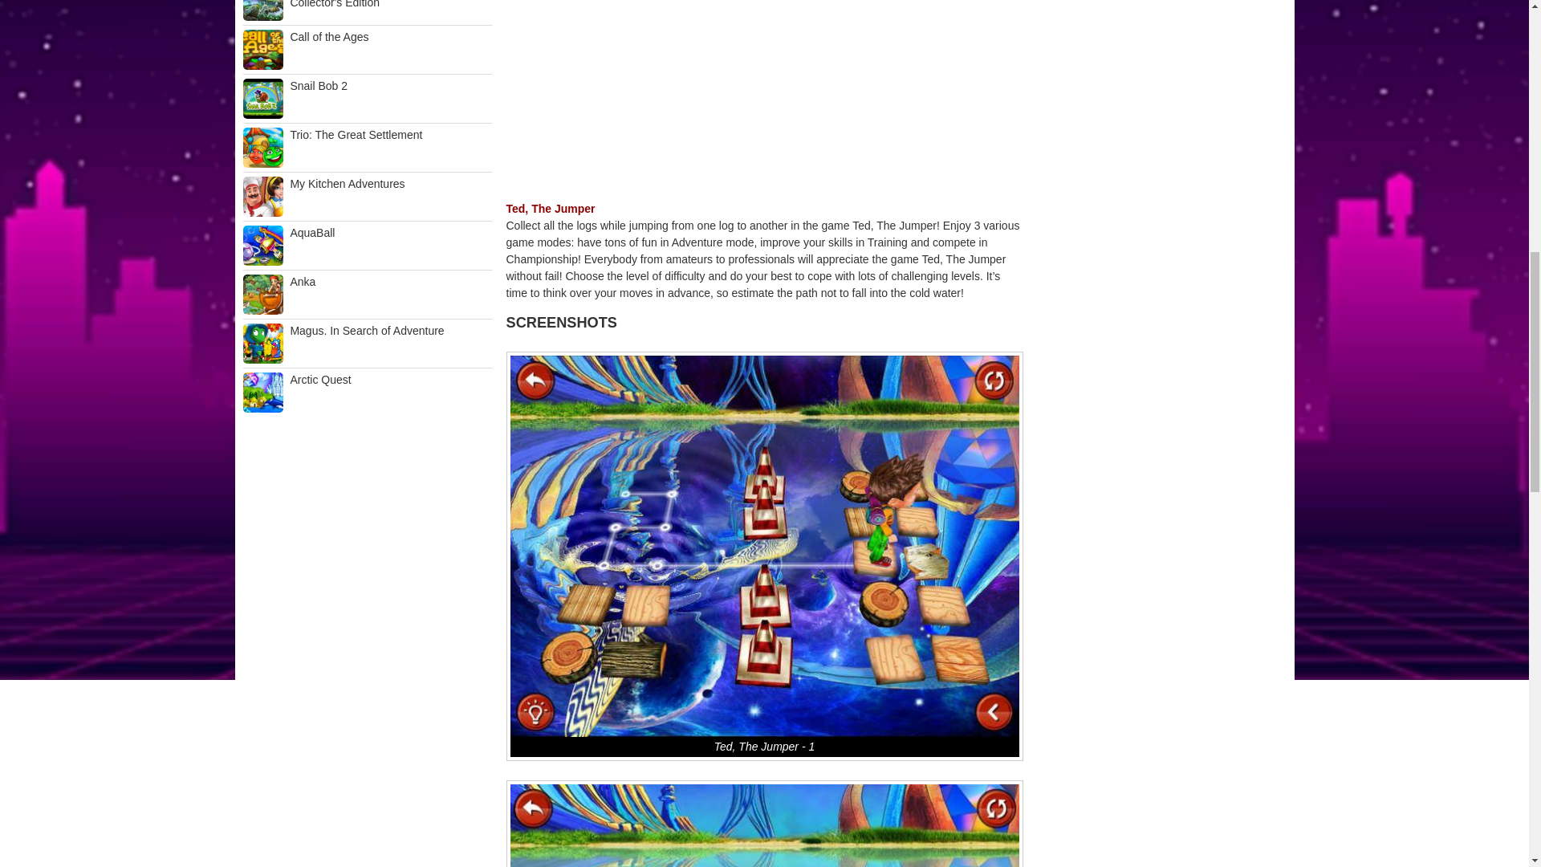  Describe the element at coordinates (366, 343) in the screenshot. I see `  Magus. In Search of Adventure` at that location.